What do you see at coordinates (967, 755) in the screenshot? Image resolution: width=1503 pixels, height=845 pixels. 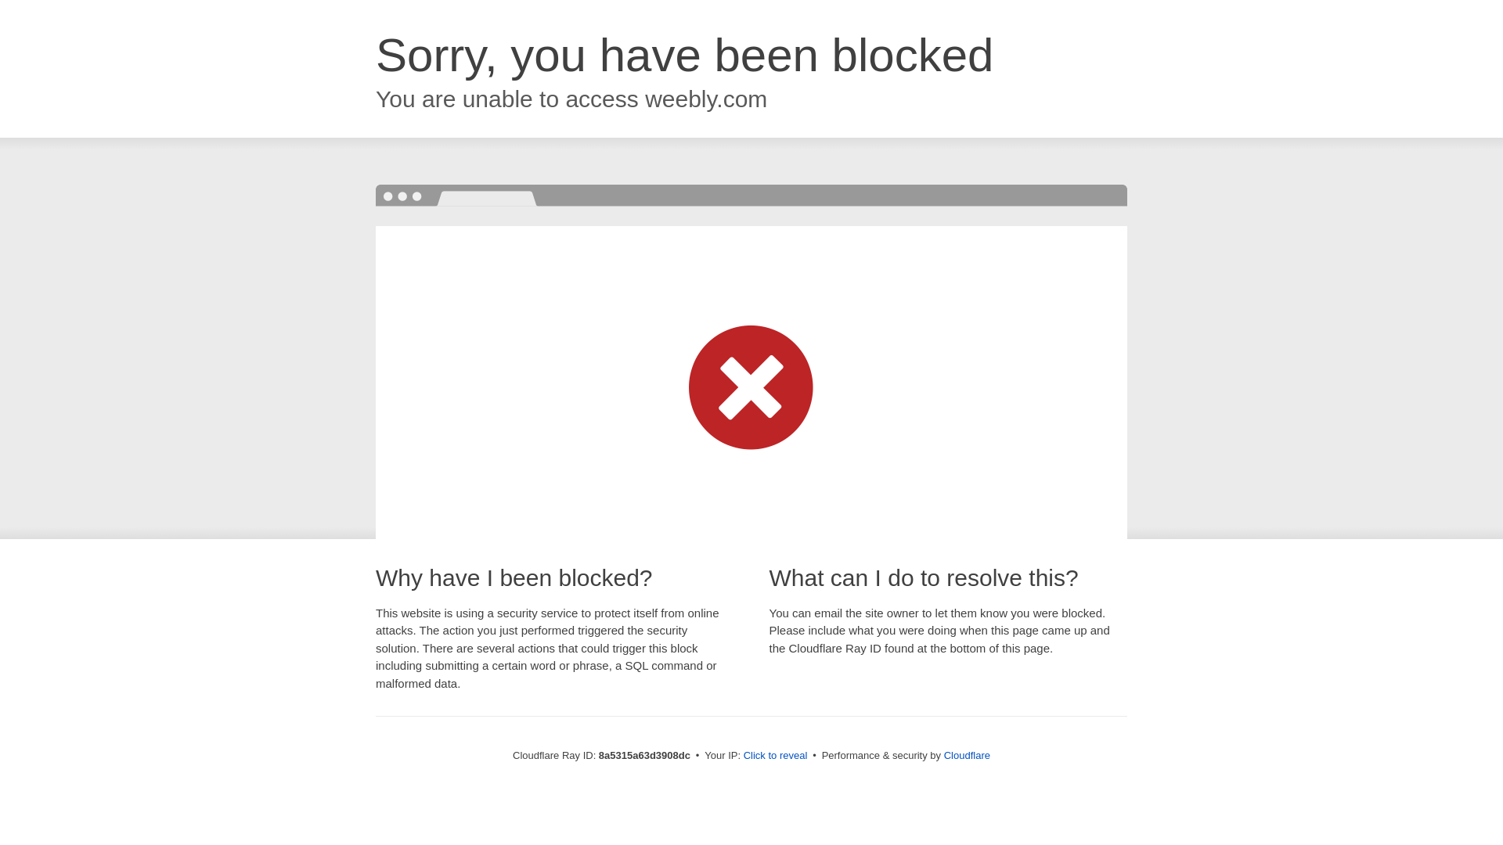 I see `Cloudflare` at bounding box center [967, 755].